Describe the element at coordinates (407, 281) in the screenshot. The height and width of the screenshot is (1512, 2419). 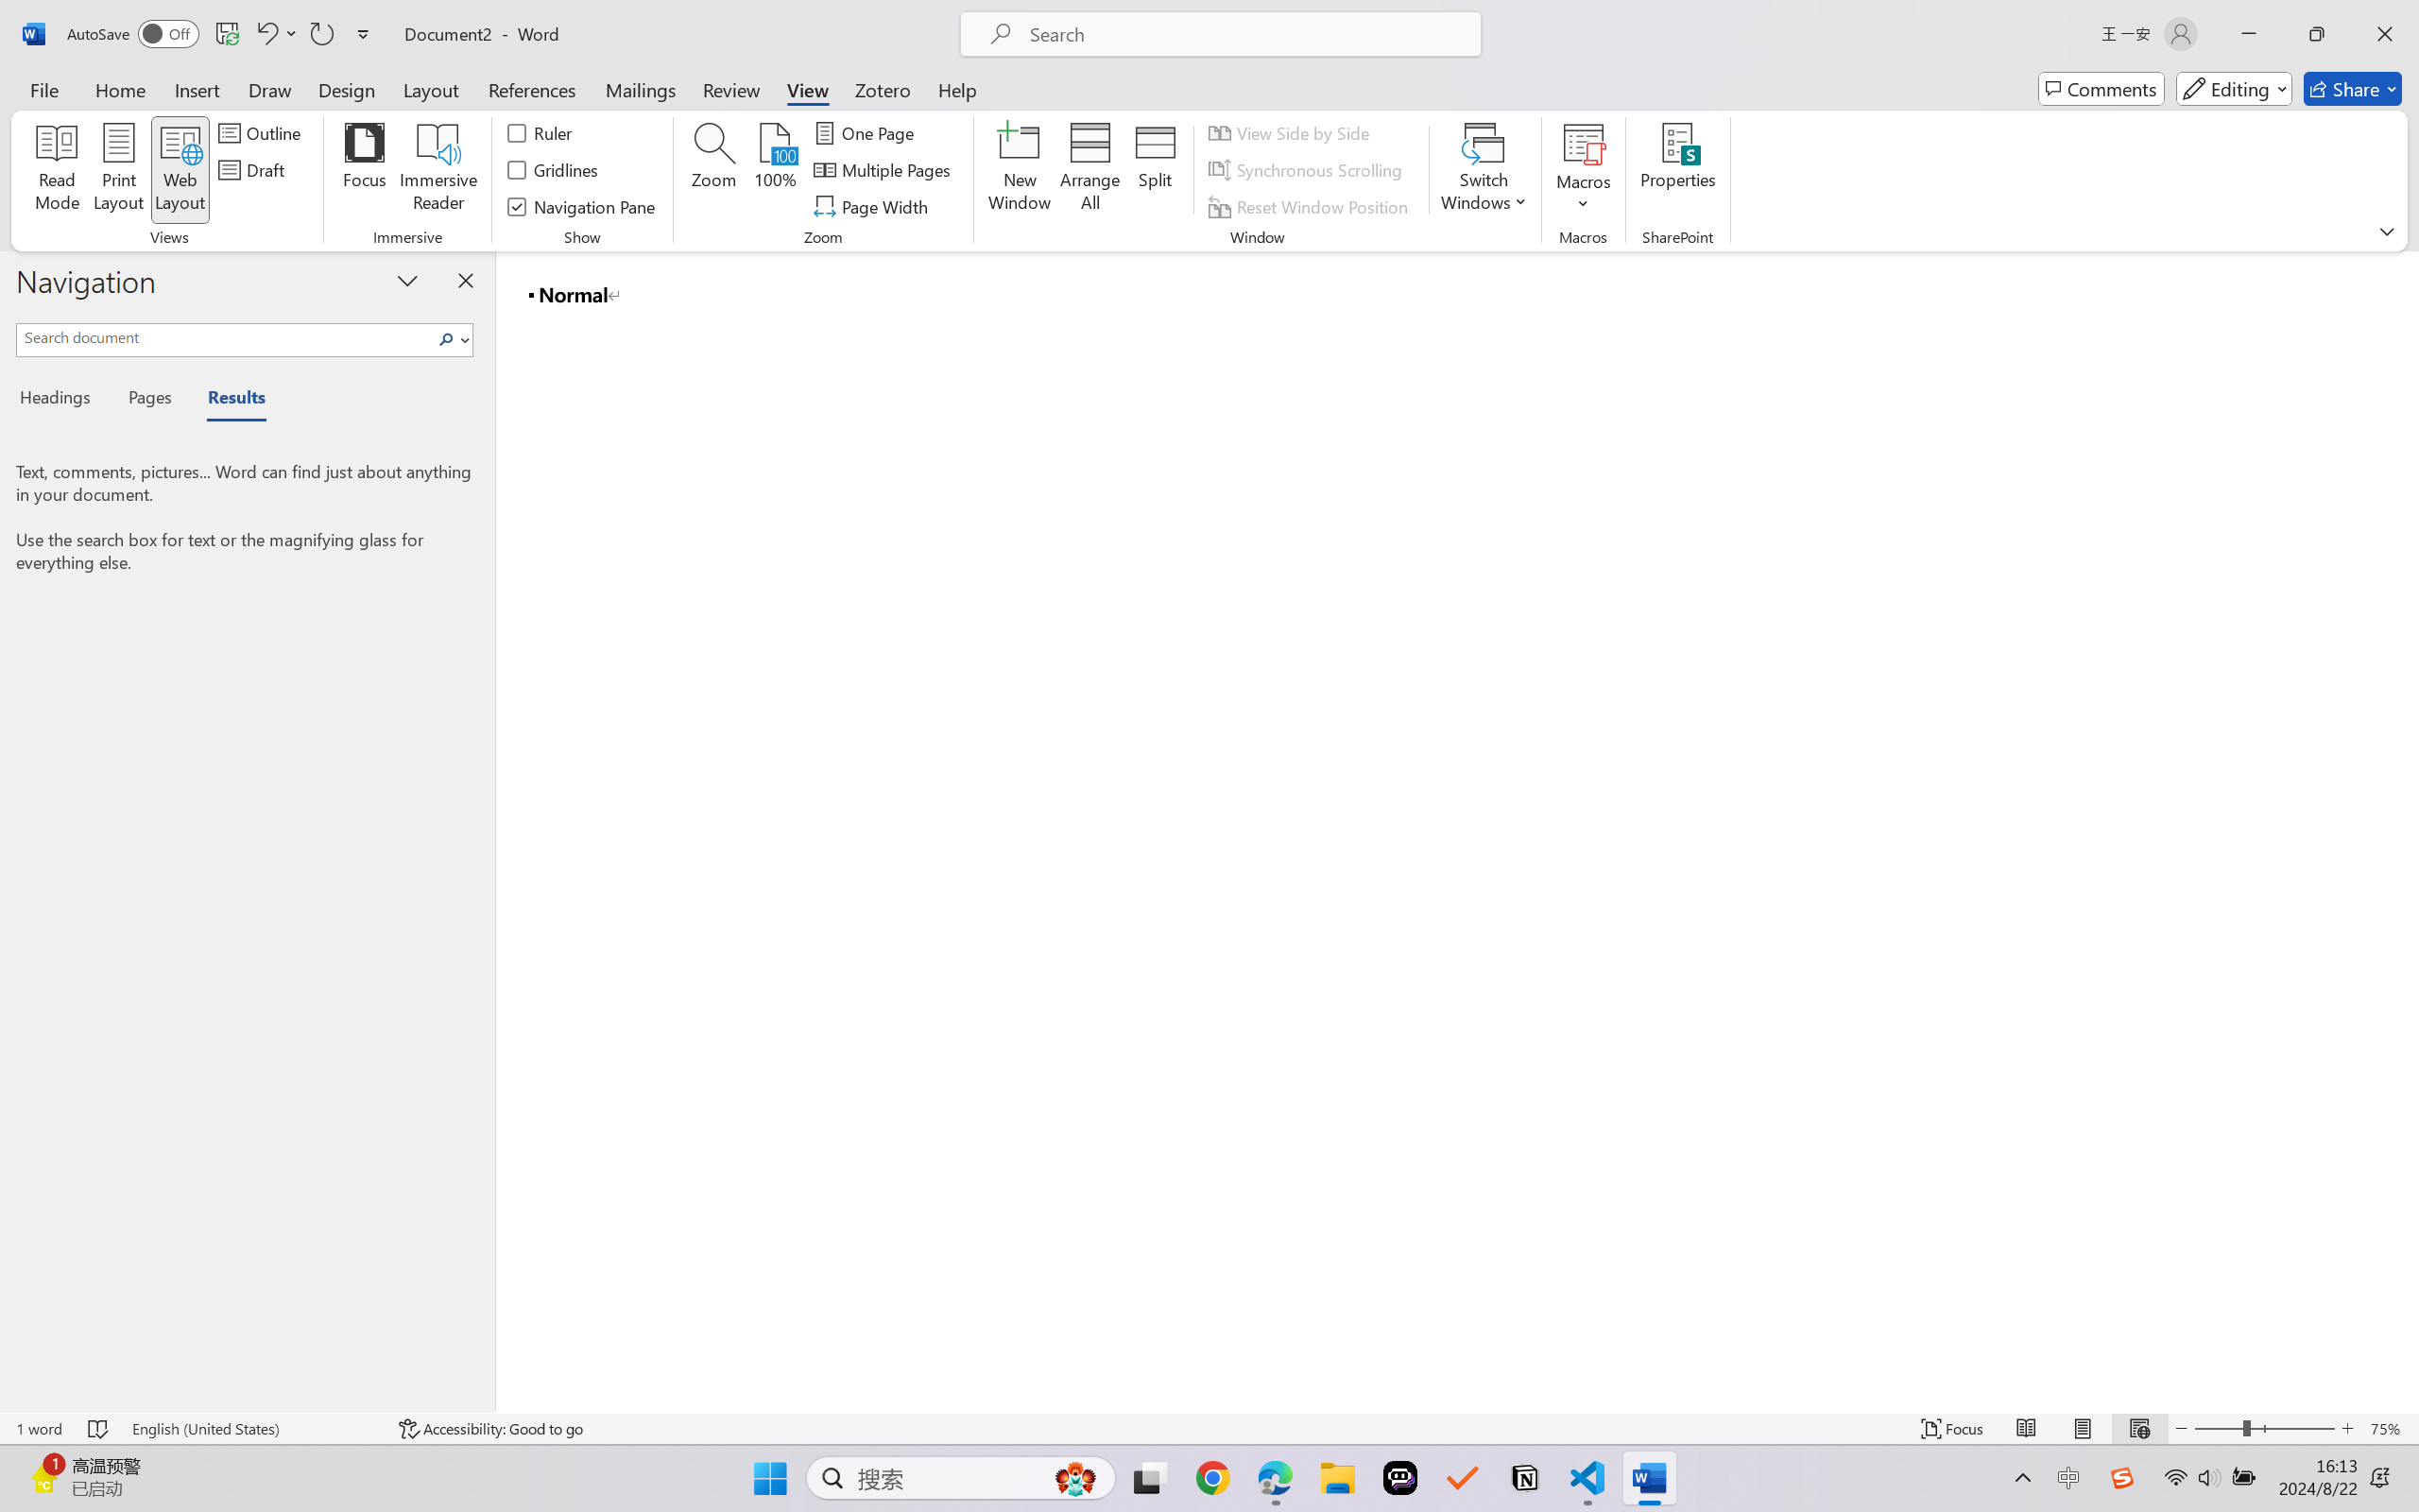
I see `Task Pane Options` at that location.